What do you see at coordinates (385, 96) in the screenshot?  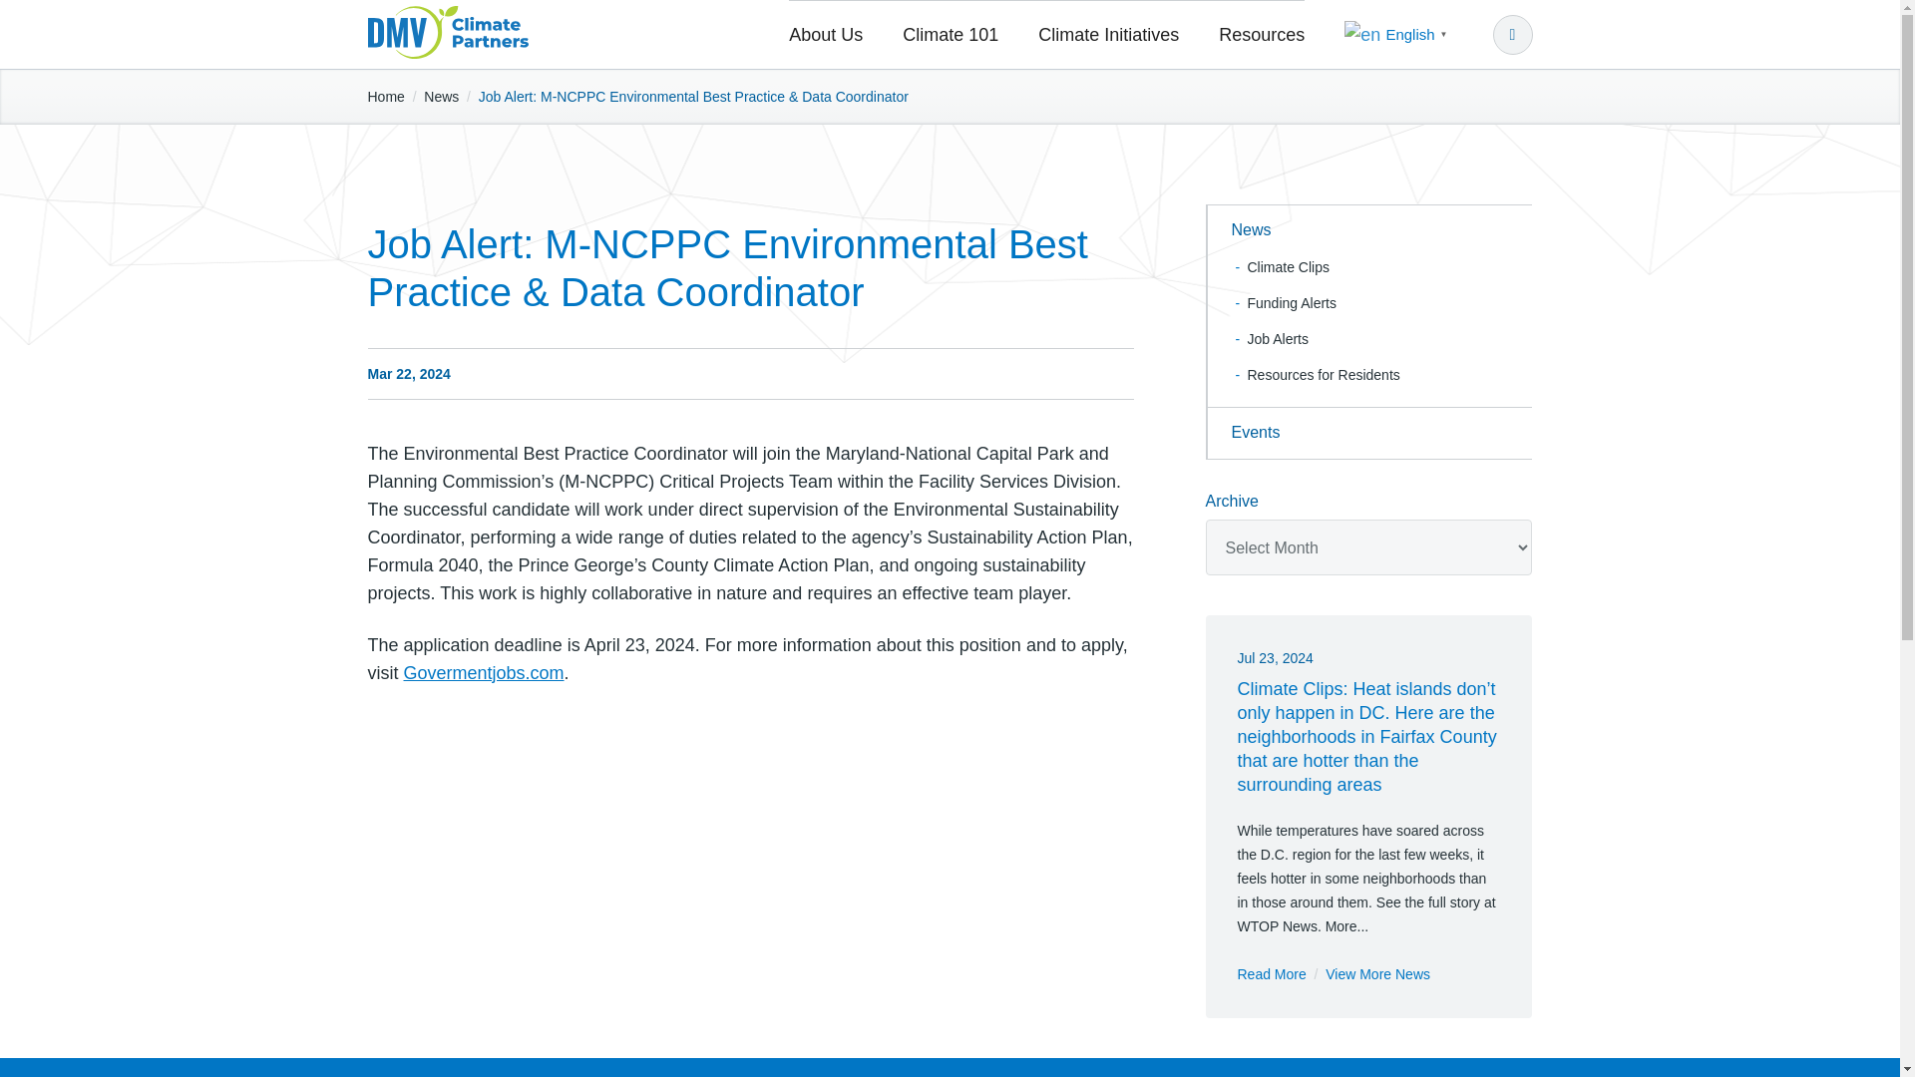 I see `Home` at bounding box center [385, 96].